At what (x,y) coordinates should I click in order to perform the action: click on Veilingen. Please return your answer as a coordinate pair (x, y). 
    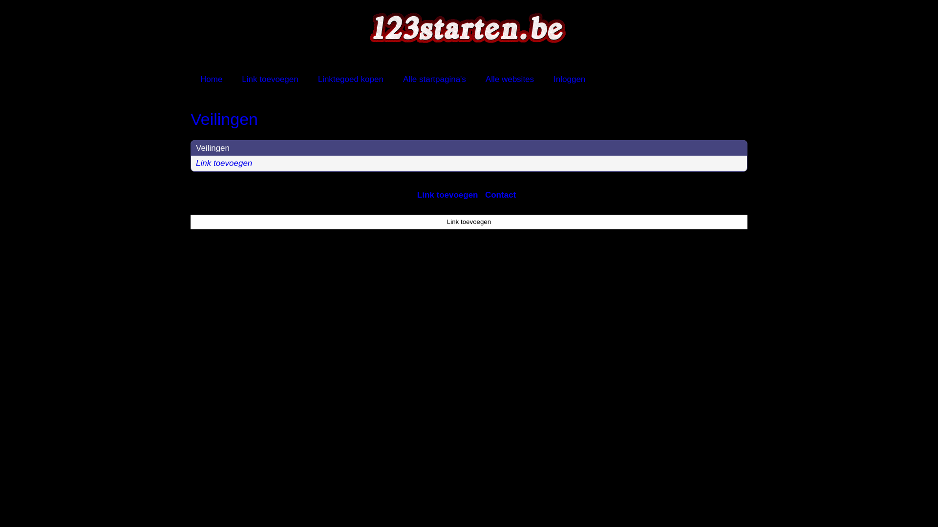
    Looking at the image, I should click on (213, 148).